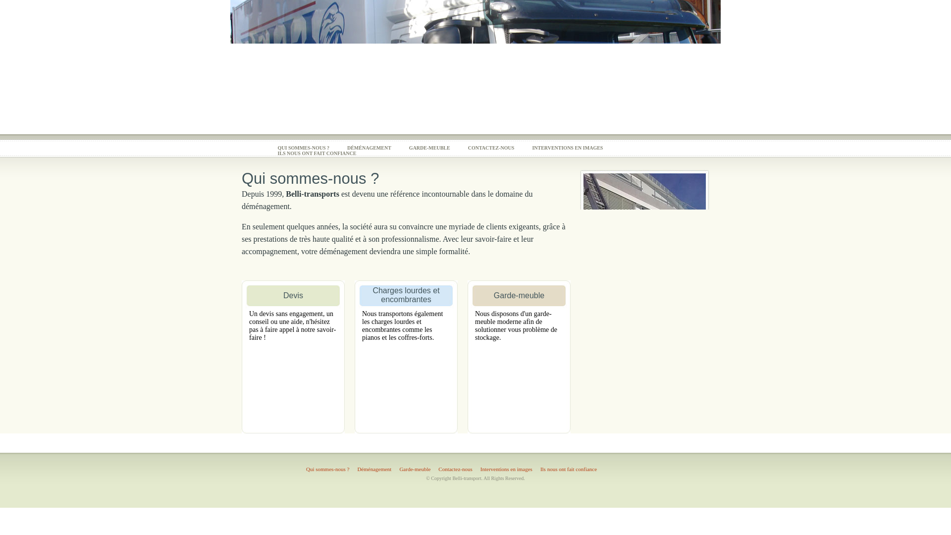 The width and height of the screenshot is (951, 535). I want to click on Interventions en images, so click(506, 470).